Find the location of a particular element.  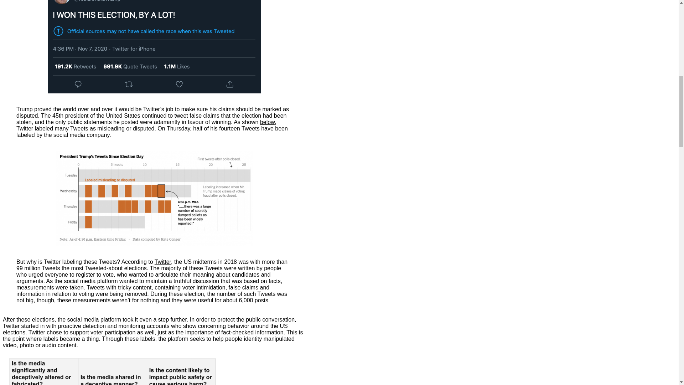

public conversation is located at coordinates (270, 319).